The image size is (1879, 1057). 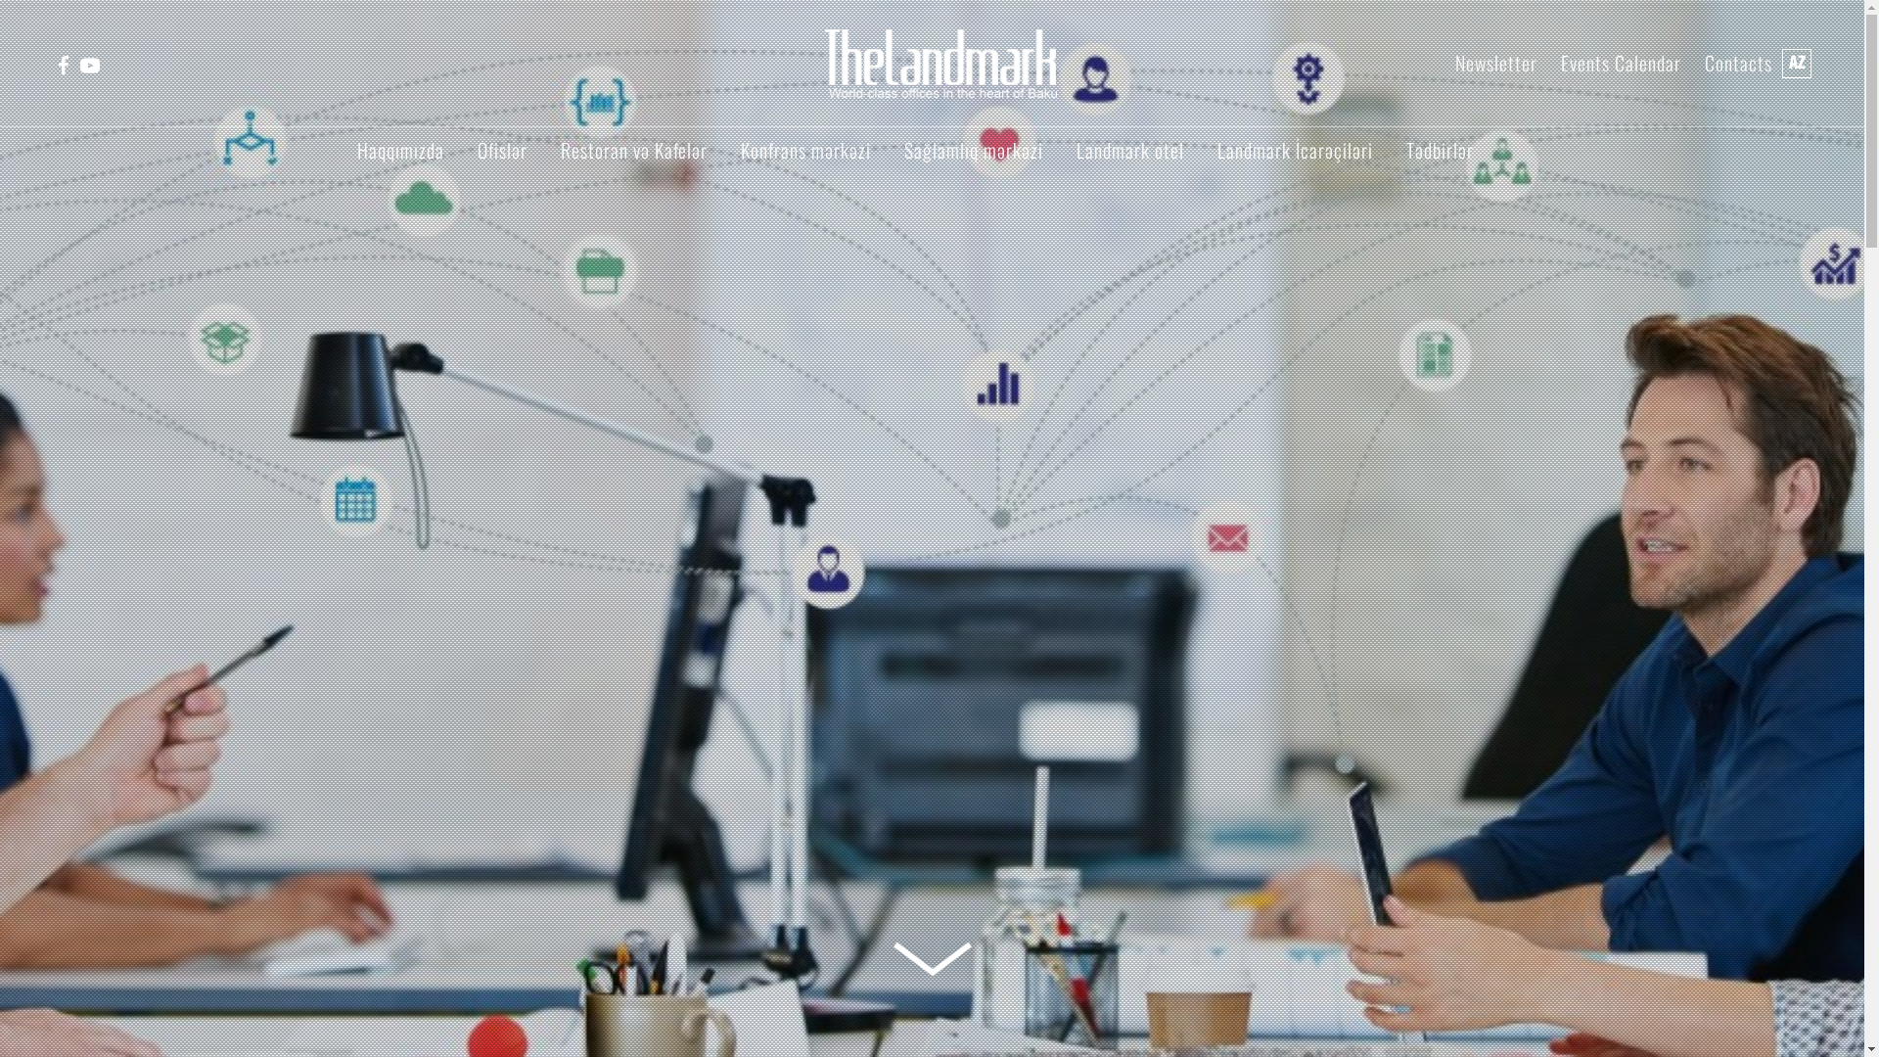 I want to click on Contacts, so click(x=1738, y=64).